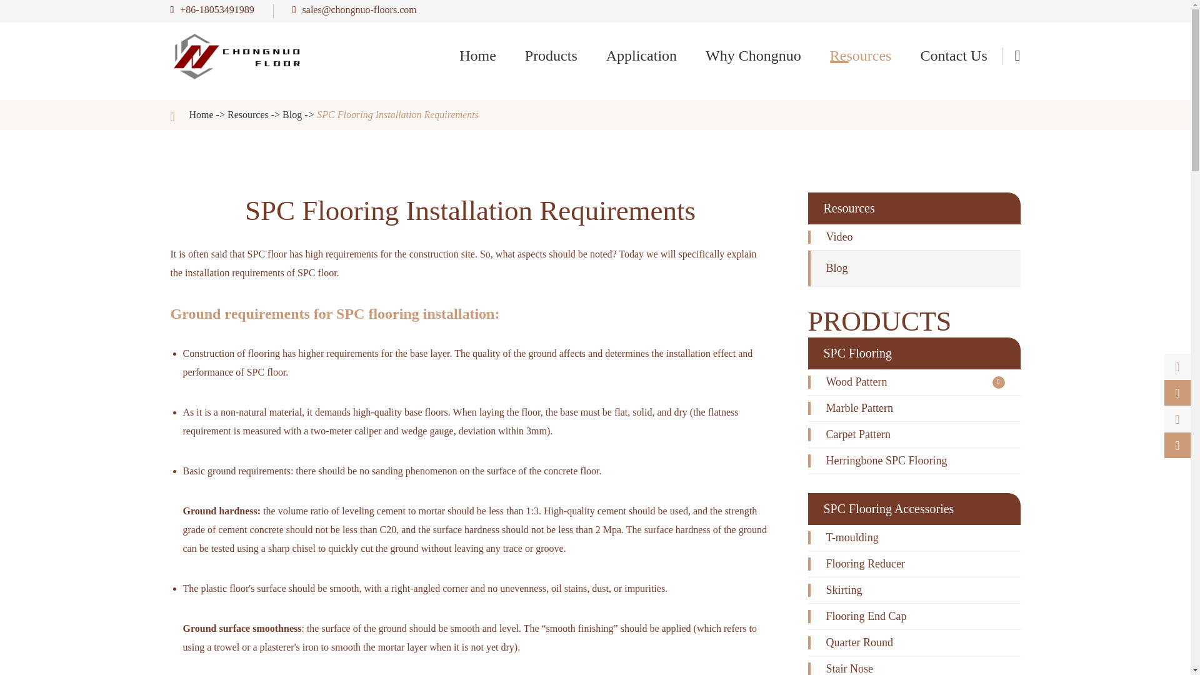  What do you see at coordinates (662, 102) in the screenshot?
I see `Living Room` at bounding box center [662, 102].